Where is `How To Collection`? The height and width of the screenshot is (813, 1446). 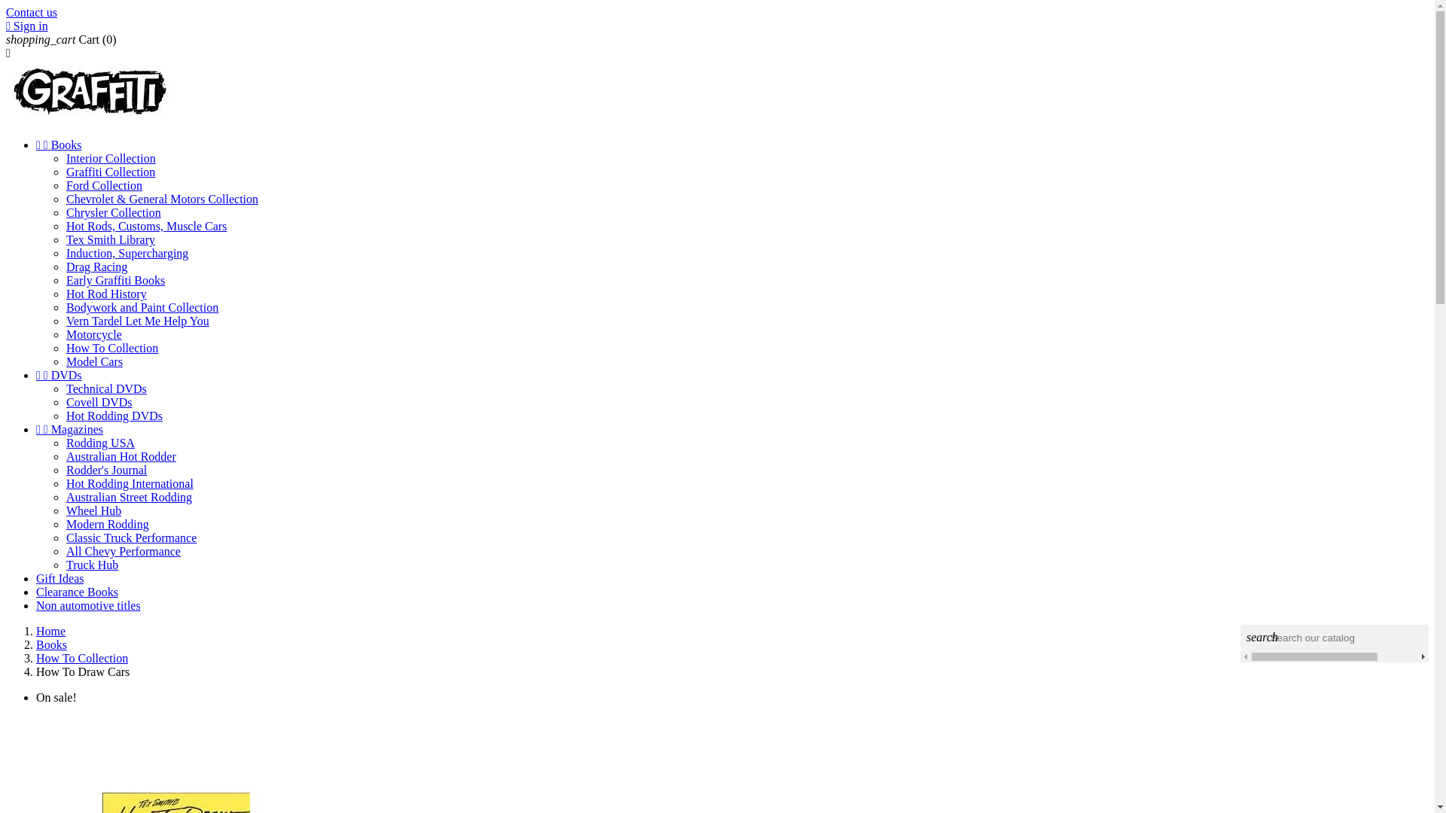 How To Collection is located at coordinates (82, 658).